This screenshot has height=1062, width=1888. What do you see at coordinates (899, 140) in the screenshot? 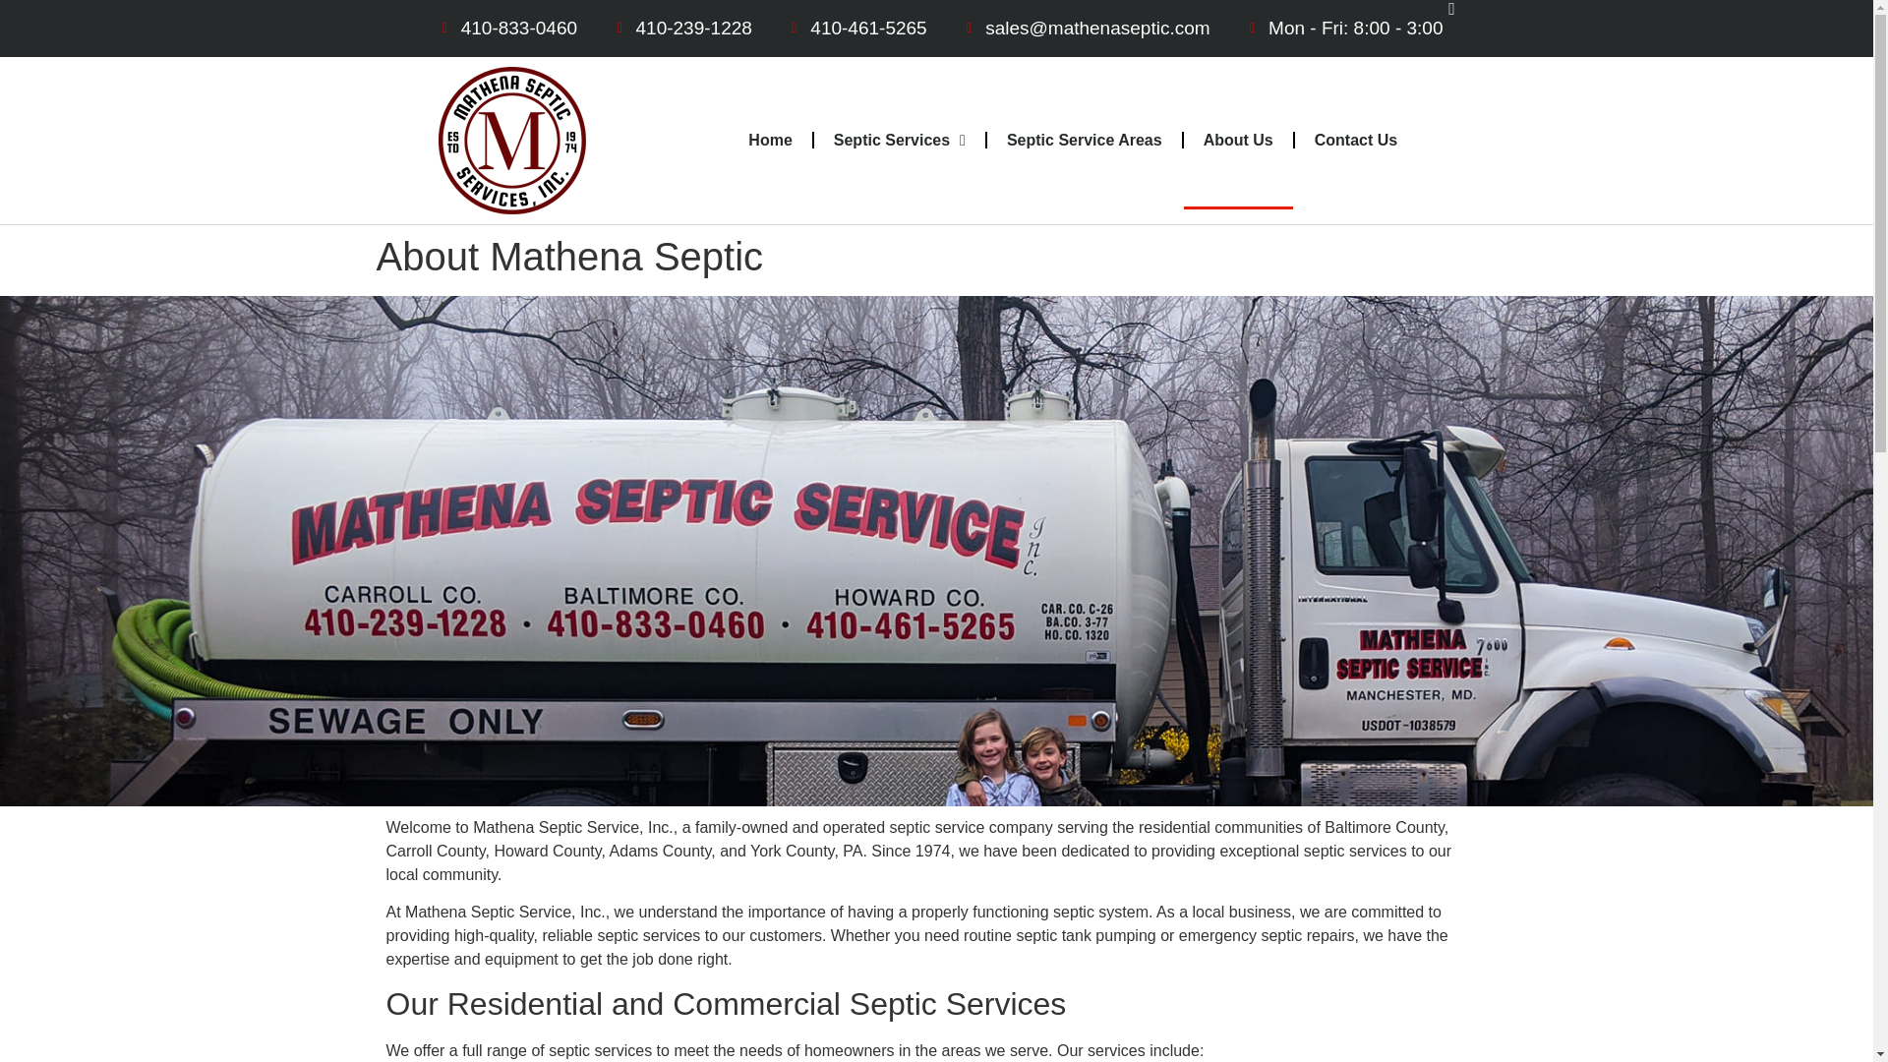
I see `Septic Services` at bounding box center [899, 140].